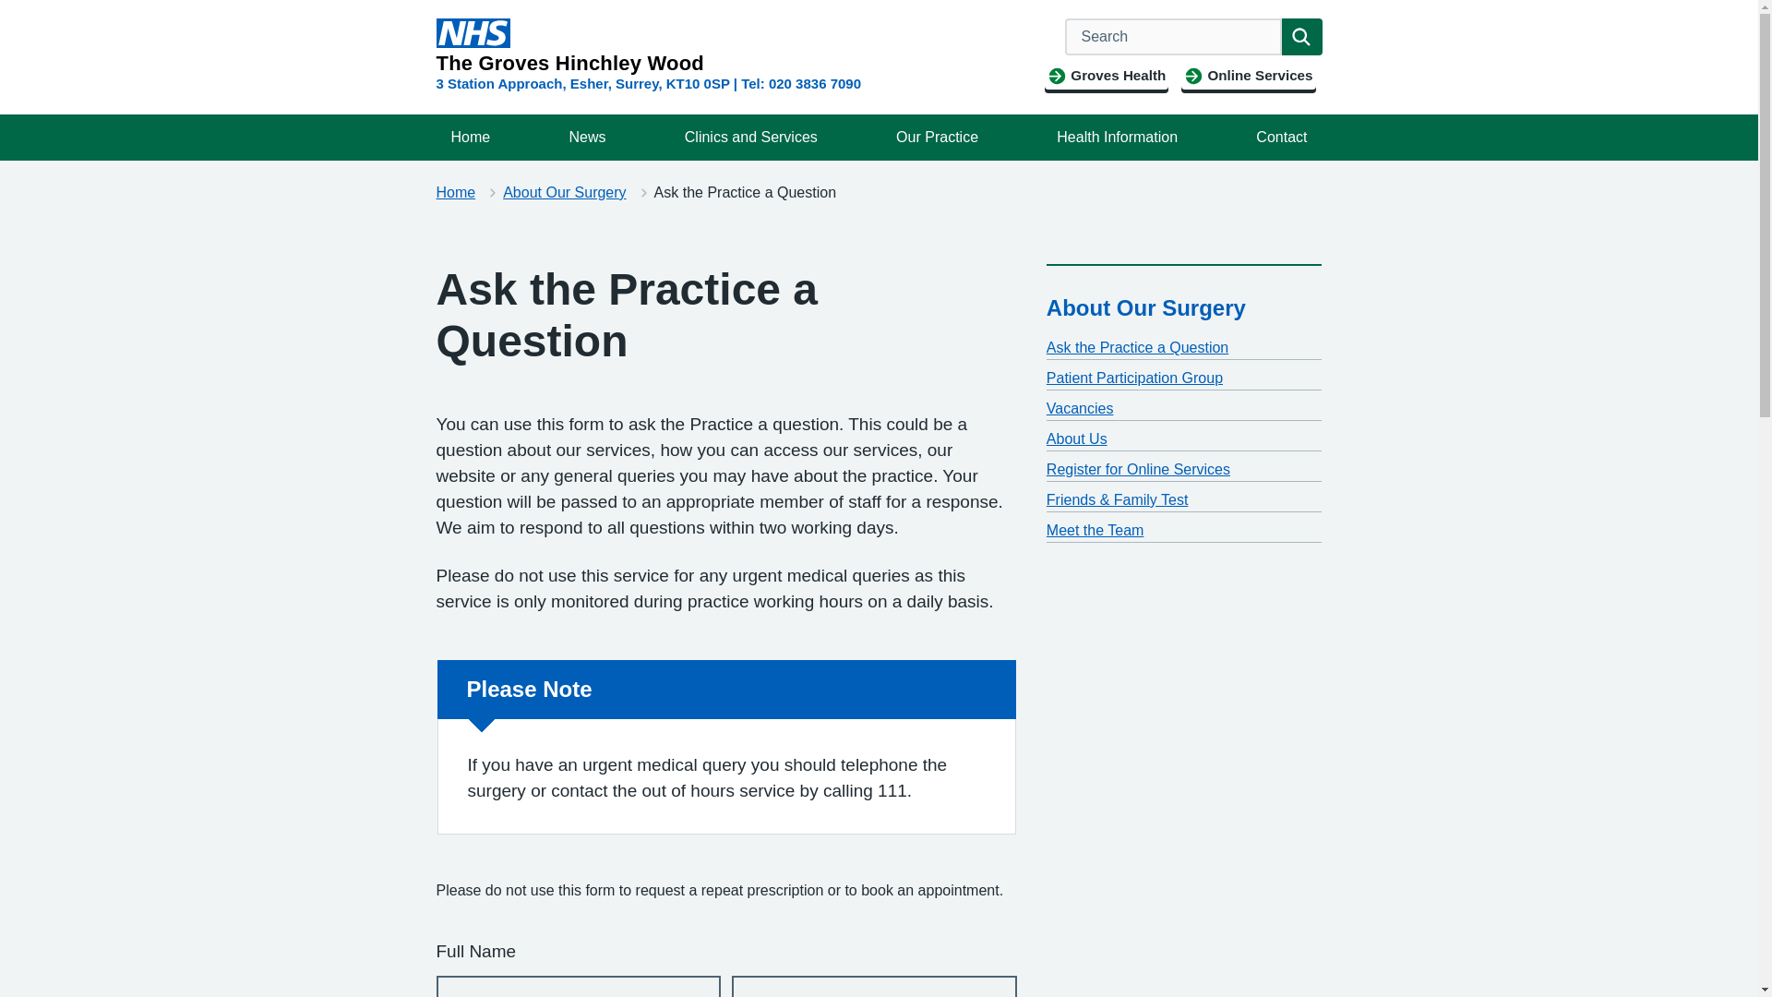 This screenshot has height=997, width=1772. Describe the element at coordinates (455, 192) in the screenshot. I see `Home` at that location.